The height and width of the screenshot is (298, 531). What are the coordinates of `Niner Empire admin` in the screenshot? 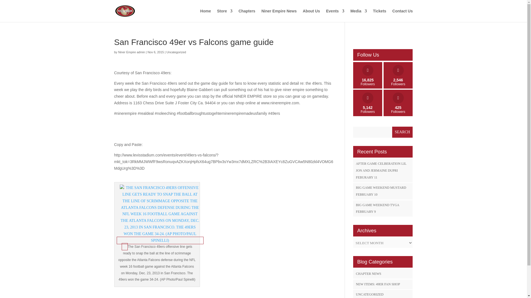 It's located at (131, 52).